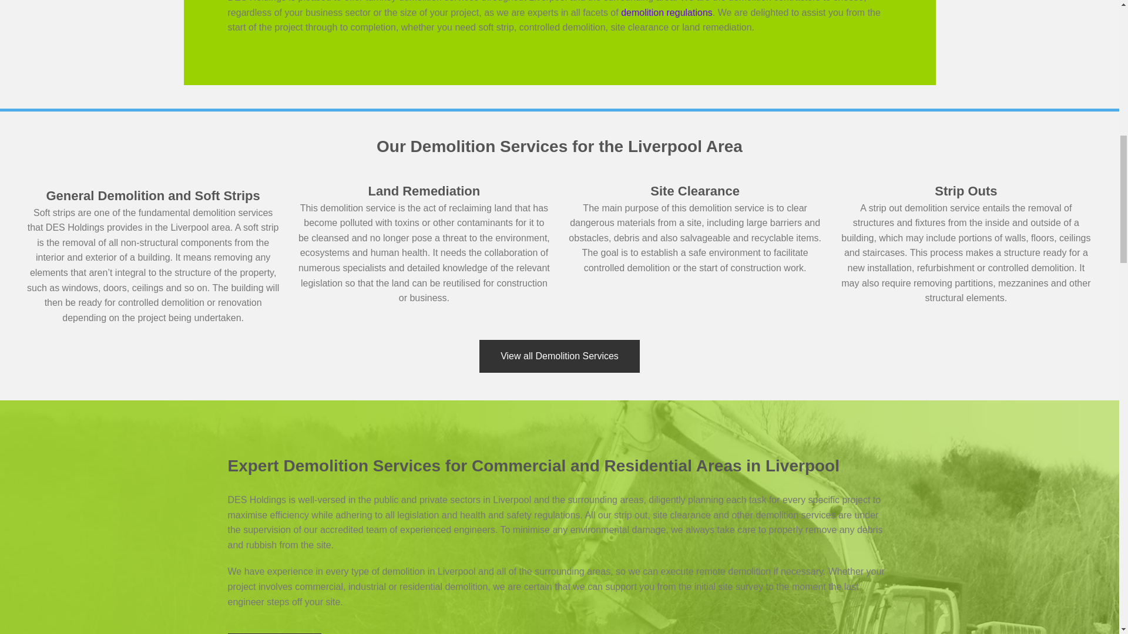  Describe the element at coordinates (424, 191) in the screenshot. I see `Land Remediation` at that location.